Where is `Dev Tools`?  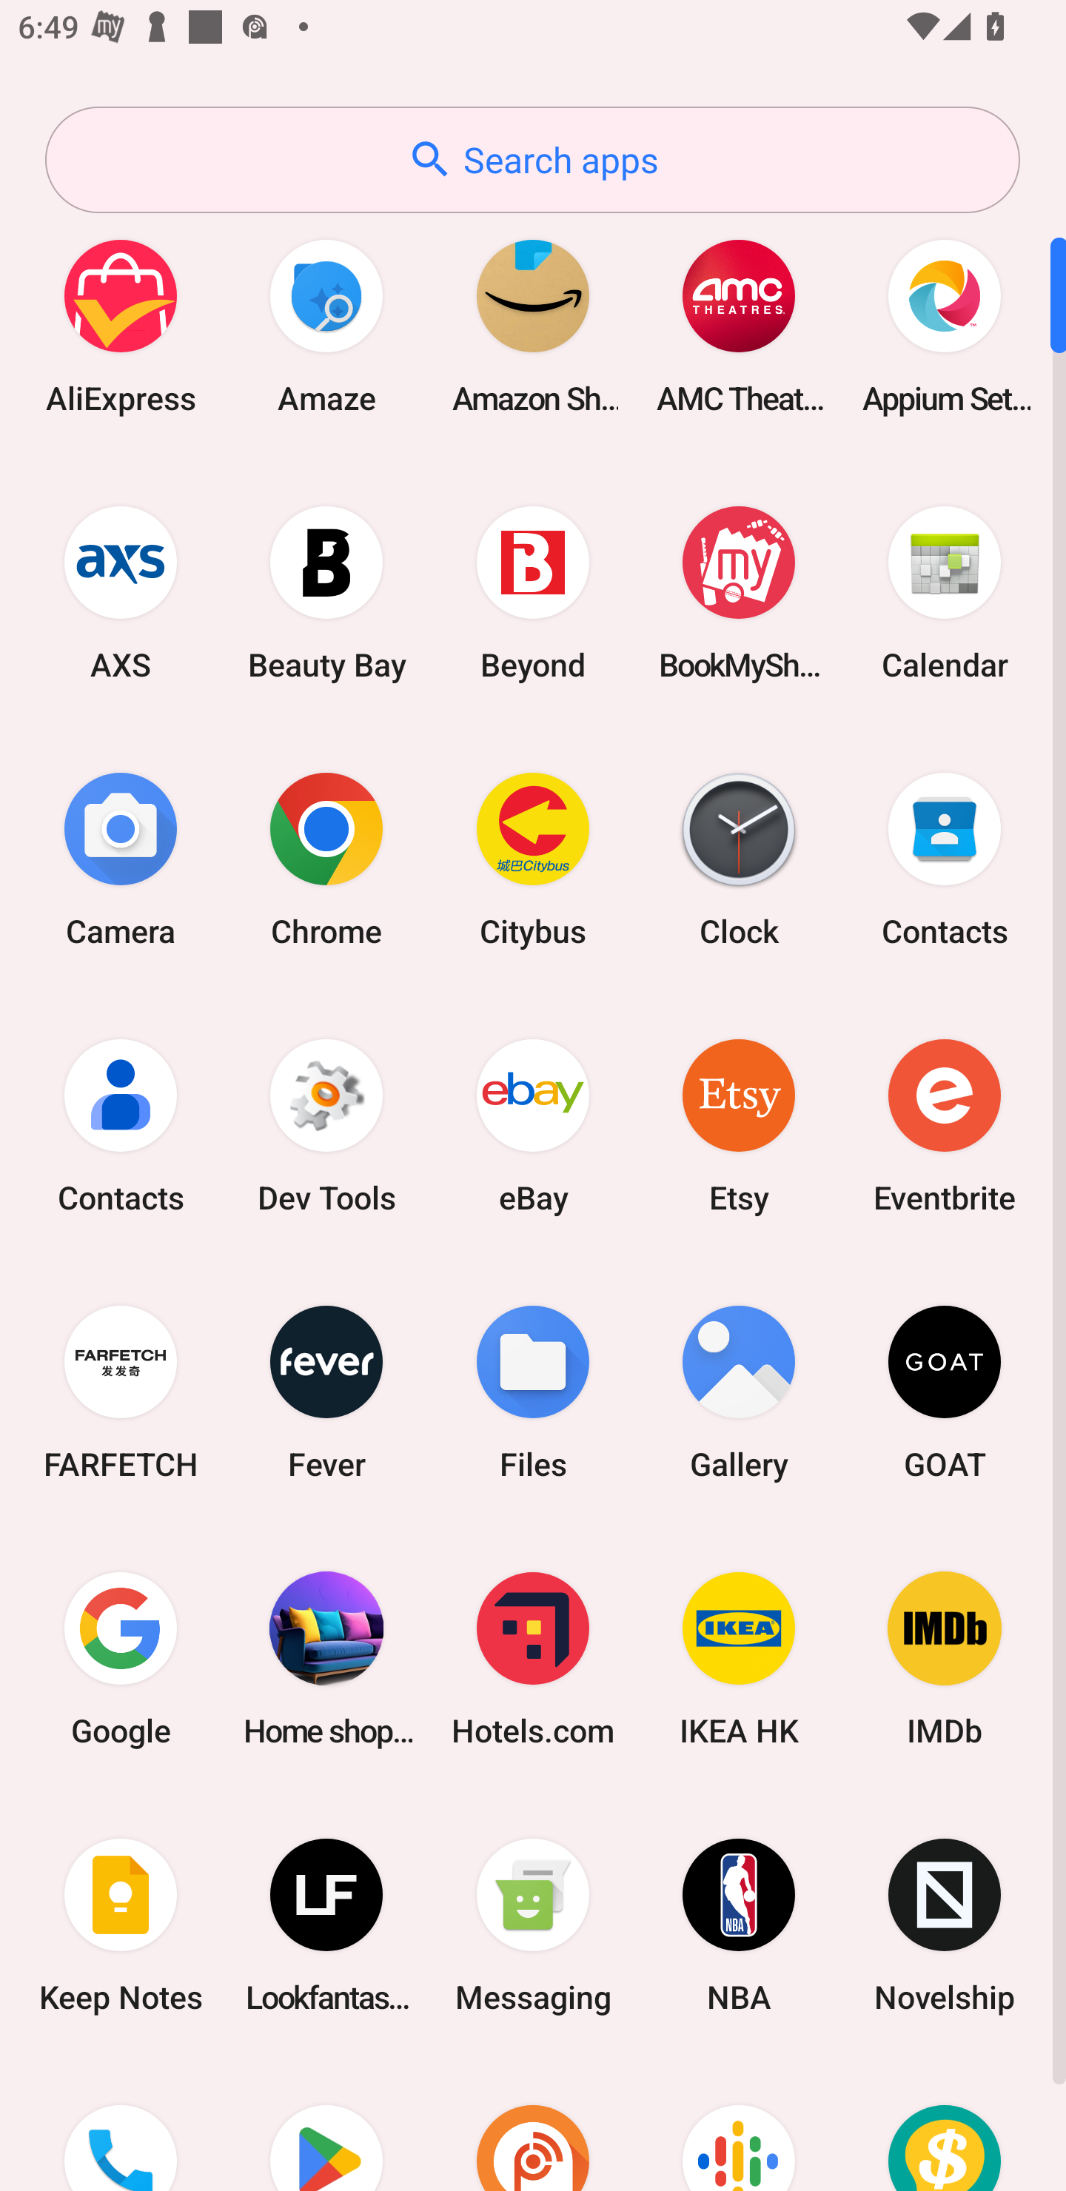
Dev Tools is located at coordinates (326, 1125).